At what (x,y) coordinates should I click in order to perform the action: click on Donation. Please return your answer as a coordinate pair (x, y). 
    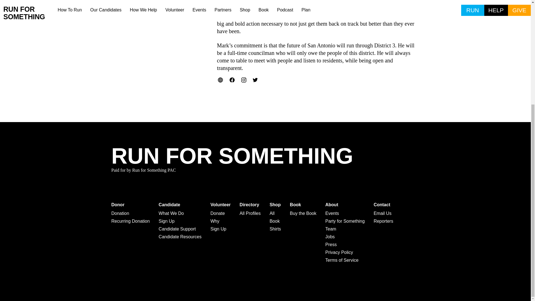
    Looking at the image, I should click on (130, 213).